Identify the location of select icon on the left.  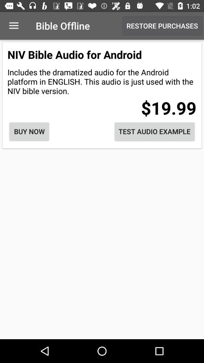
(29, 132).